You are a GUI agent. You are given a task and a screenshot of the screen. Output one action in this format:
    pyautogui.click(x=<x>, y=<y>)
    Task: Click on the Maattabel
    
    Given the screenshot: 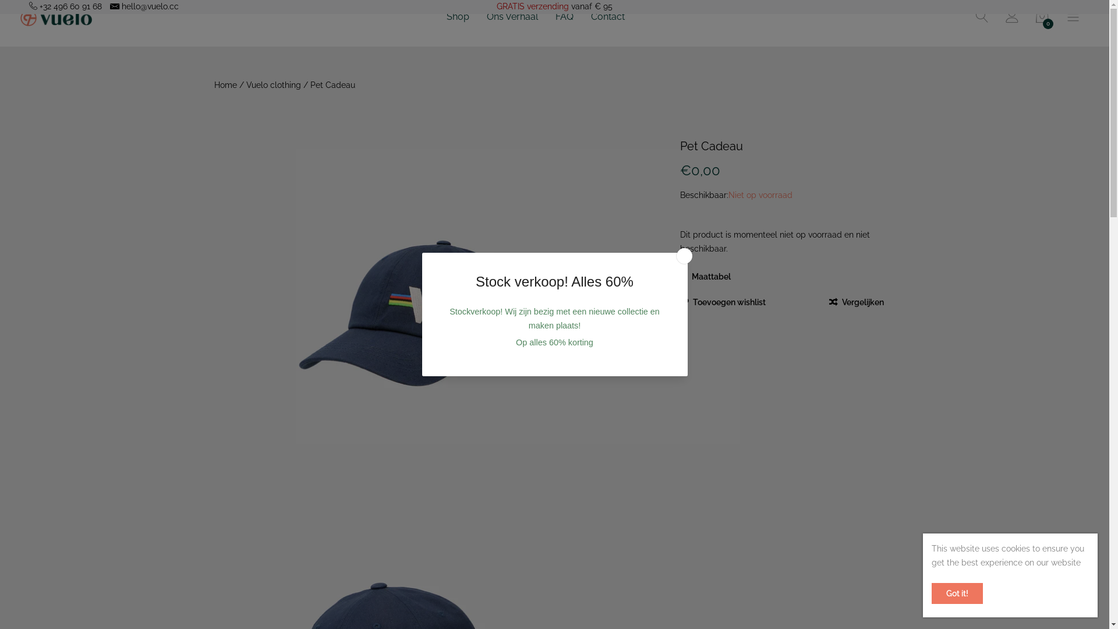 What is the action you would take?
    pyautogui.click(x=712, y=277)
    